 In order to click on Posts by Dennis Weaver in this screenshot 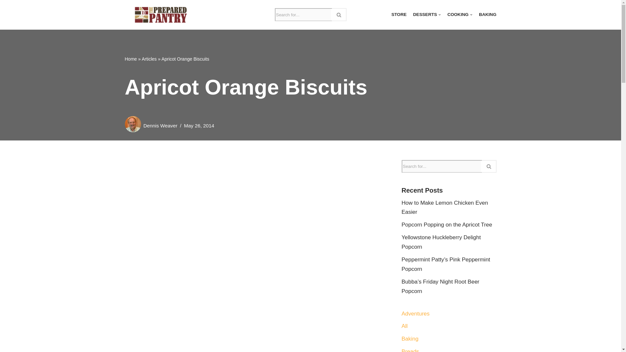, I will do `click(160, 125)`.